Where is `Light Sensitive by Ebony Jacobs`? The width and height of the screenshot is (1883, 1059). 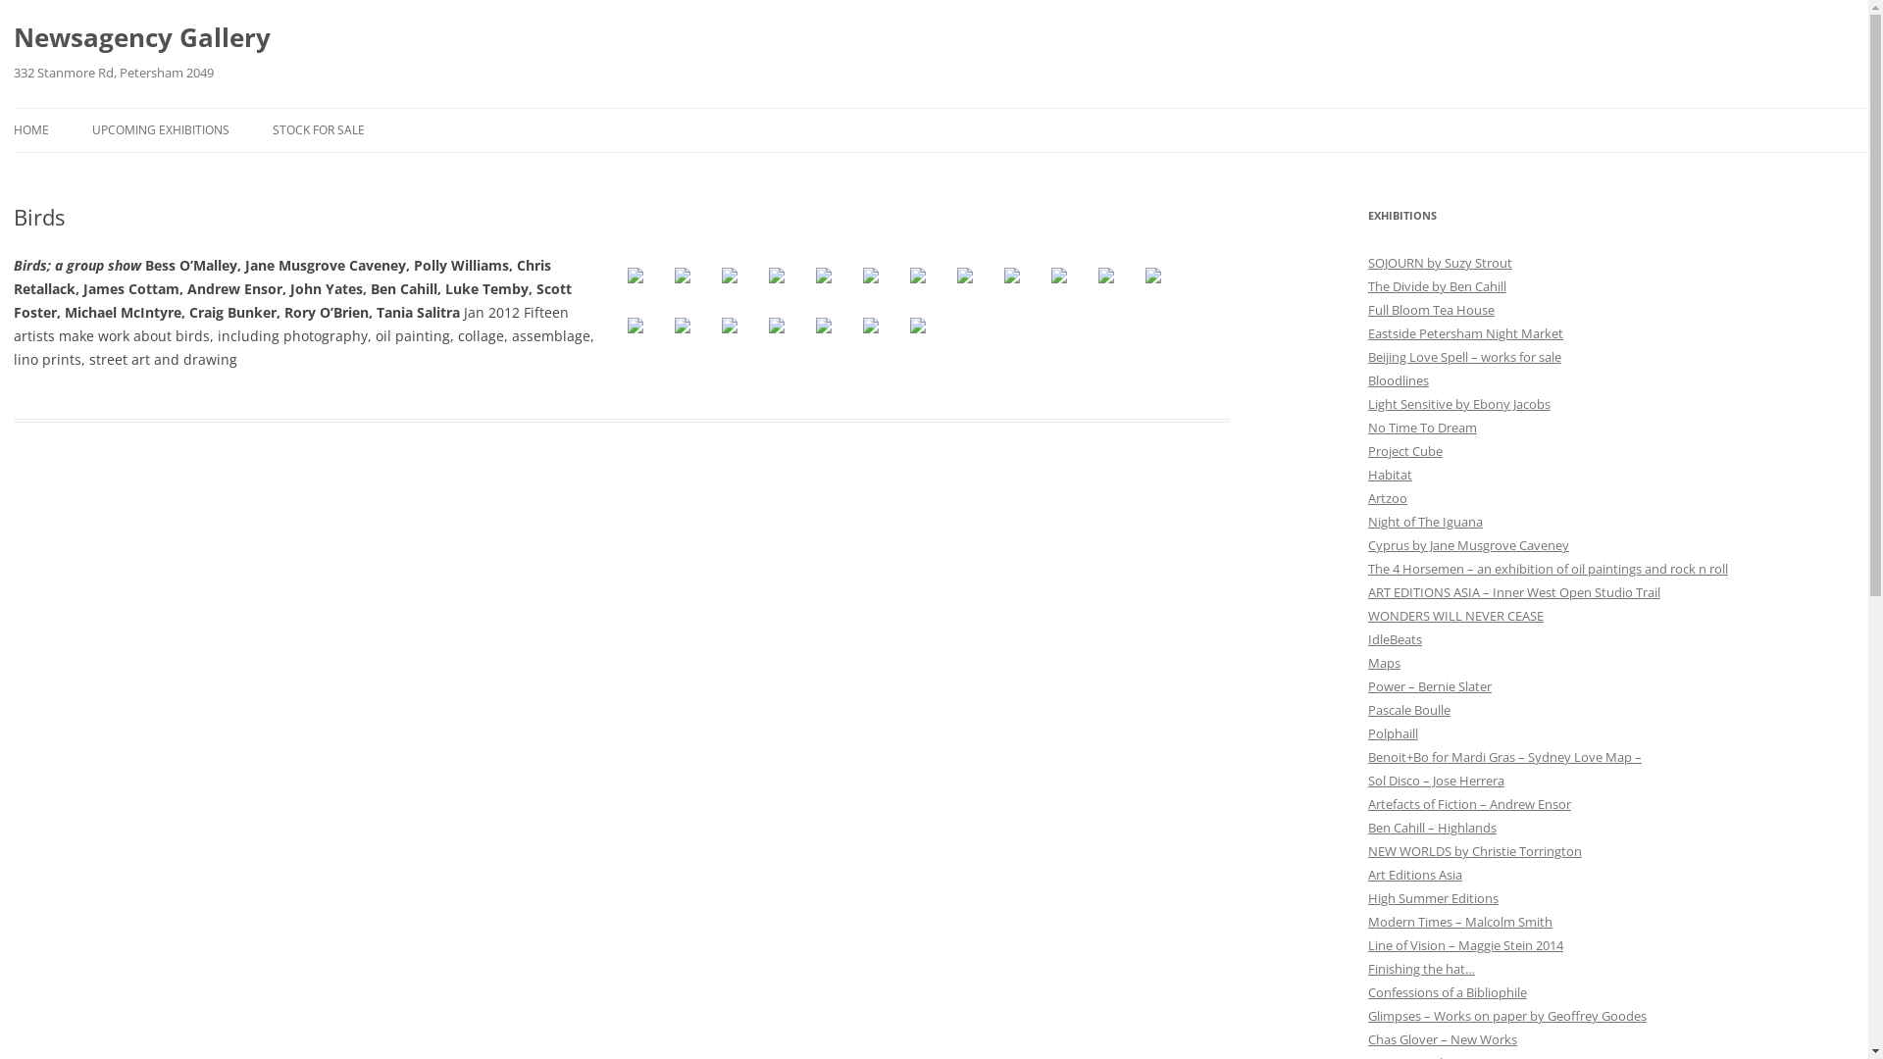 Light Sensitive by Ebony Jacobs is located at coordinates (1459, 404).